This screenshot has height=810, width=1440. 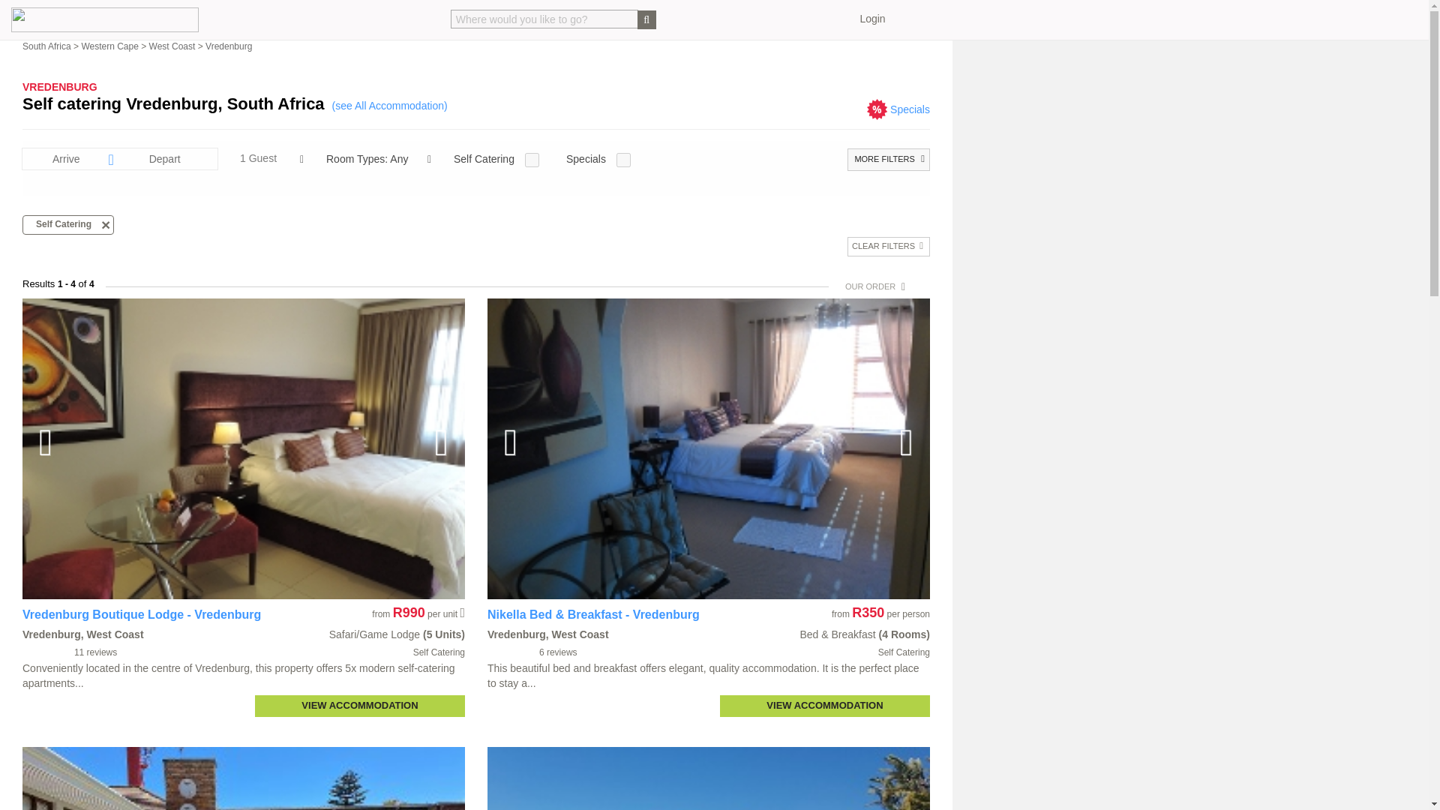 I want to click on Western Cape, so click(x=109, y=46).